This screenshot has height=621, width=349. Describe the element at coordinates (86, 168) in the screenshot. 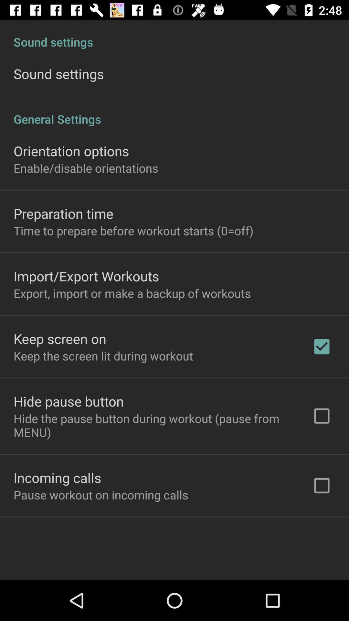

I see `launch icon below orientation options item` at that location.